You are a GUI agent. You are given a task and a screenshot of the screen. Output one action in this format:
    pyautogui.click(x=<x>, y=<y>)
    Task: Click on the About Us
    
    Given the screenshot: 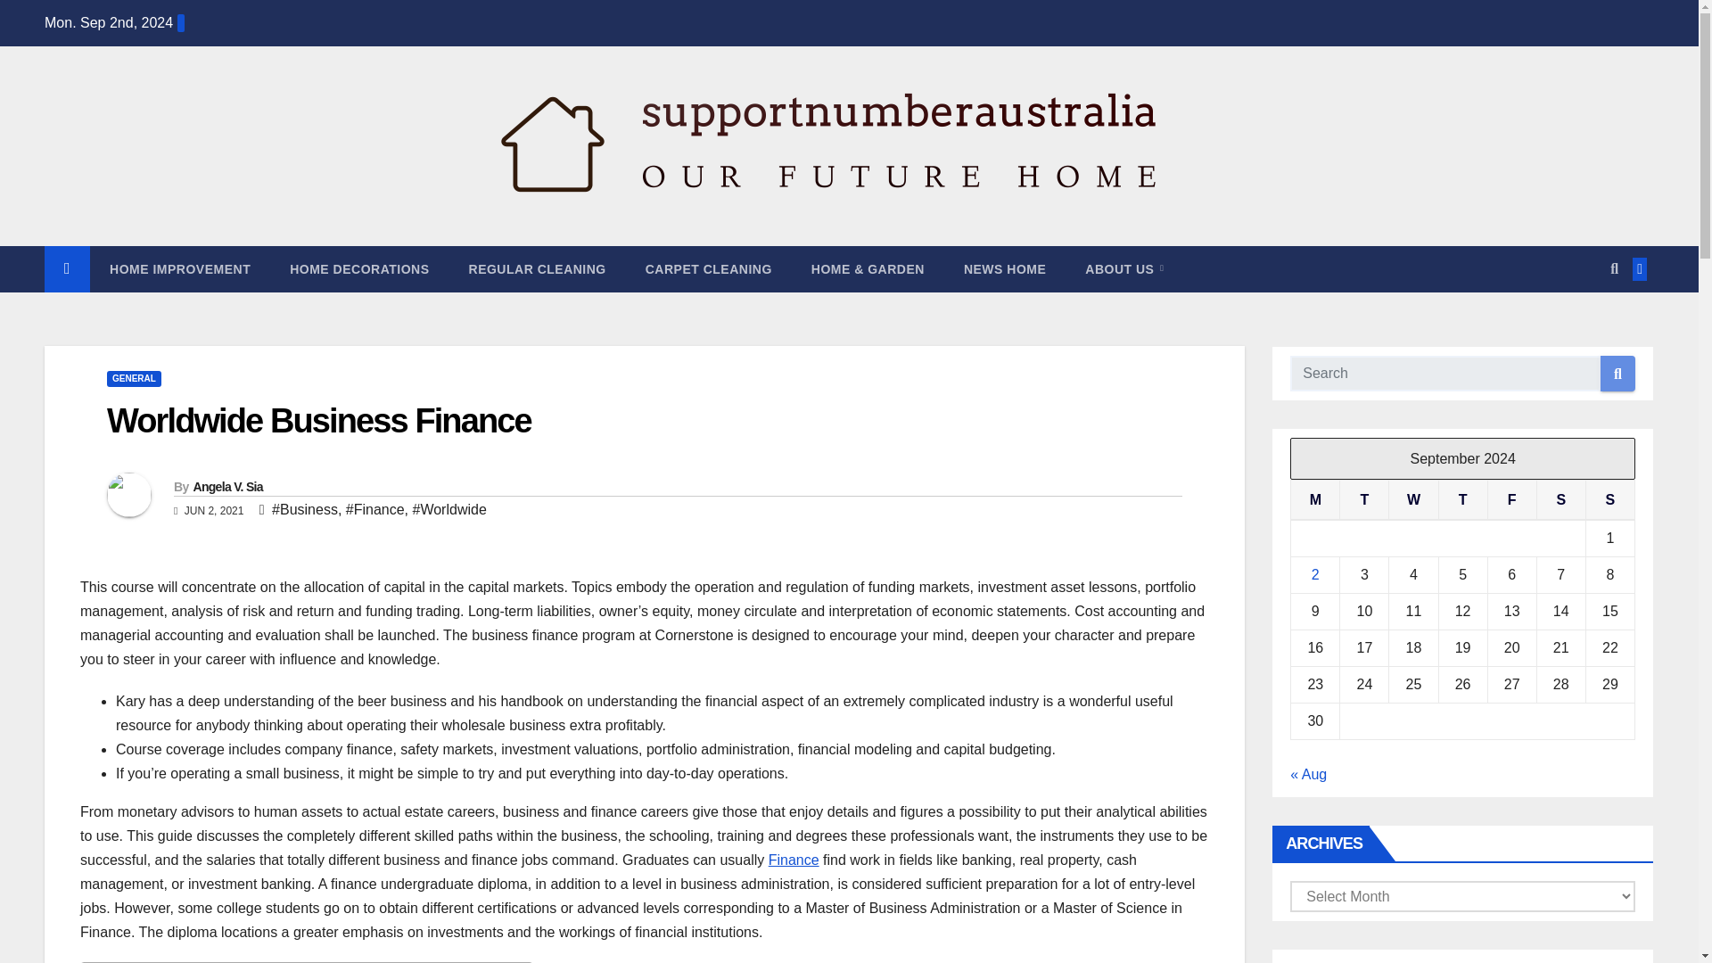 What is the action you would take?
    pyautogui.click(x=1123, y=269)
    